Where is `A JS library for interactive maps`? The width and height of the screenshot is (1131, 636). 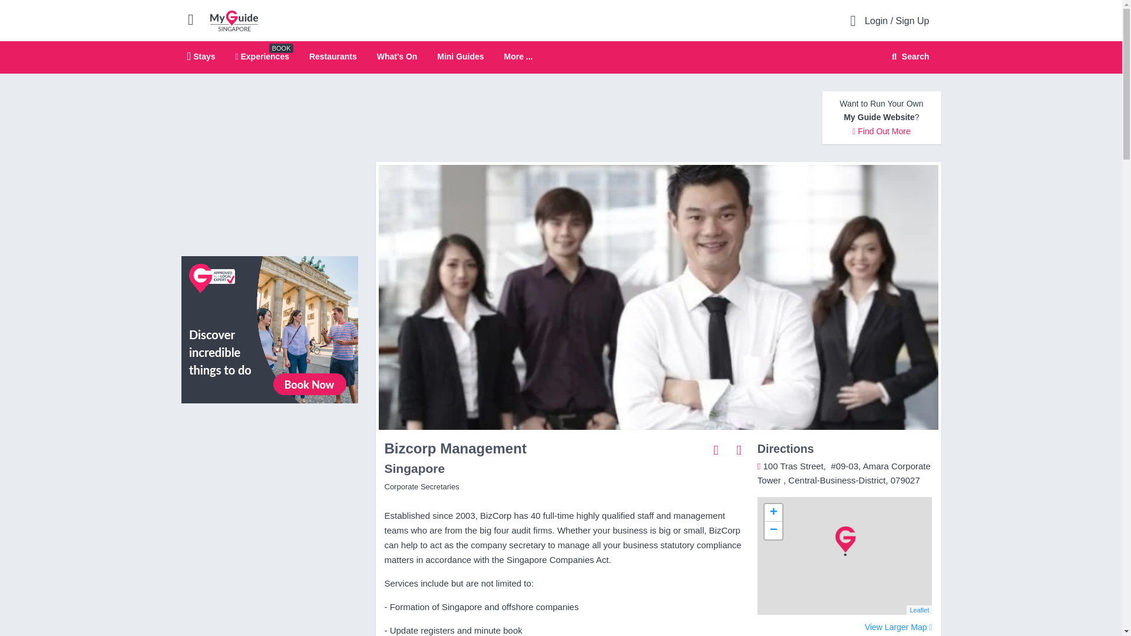
A JS library for interactive maps is located at coordinates (919, 610).